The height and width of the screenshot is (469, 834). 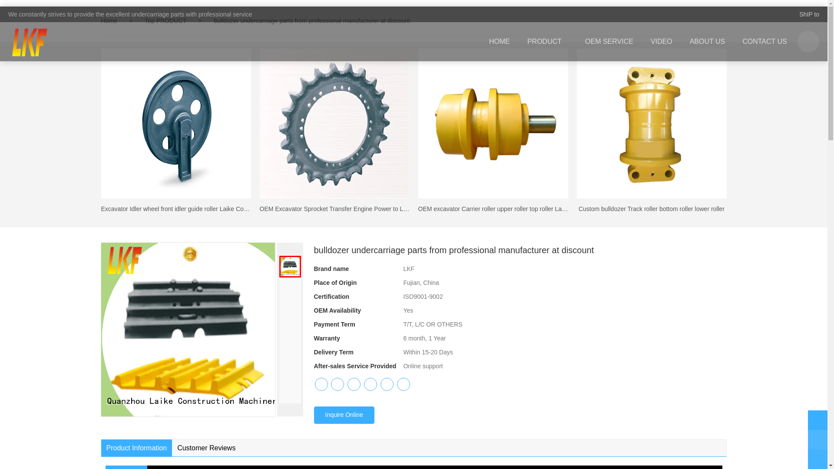 What do you see at coordinates (547, 42) in the screenshot?
I see `PRODUCT` at bounding box center [547, 42].